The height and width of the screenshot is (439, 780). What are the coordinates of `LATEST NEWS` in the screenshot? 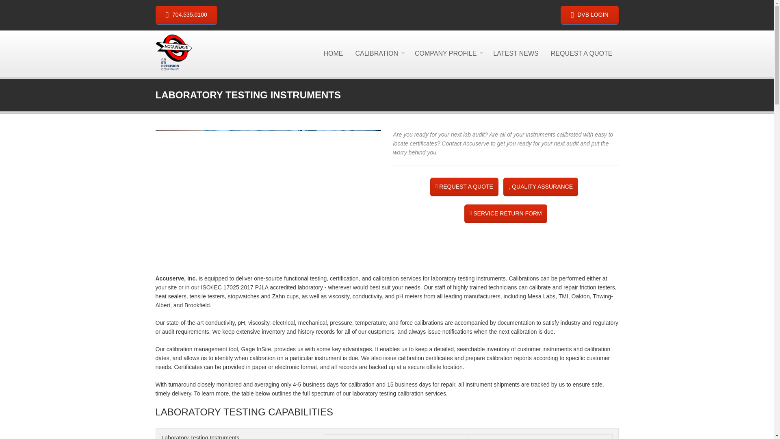 It's located at (516, 54).